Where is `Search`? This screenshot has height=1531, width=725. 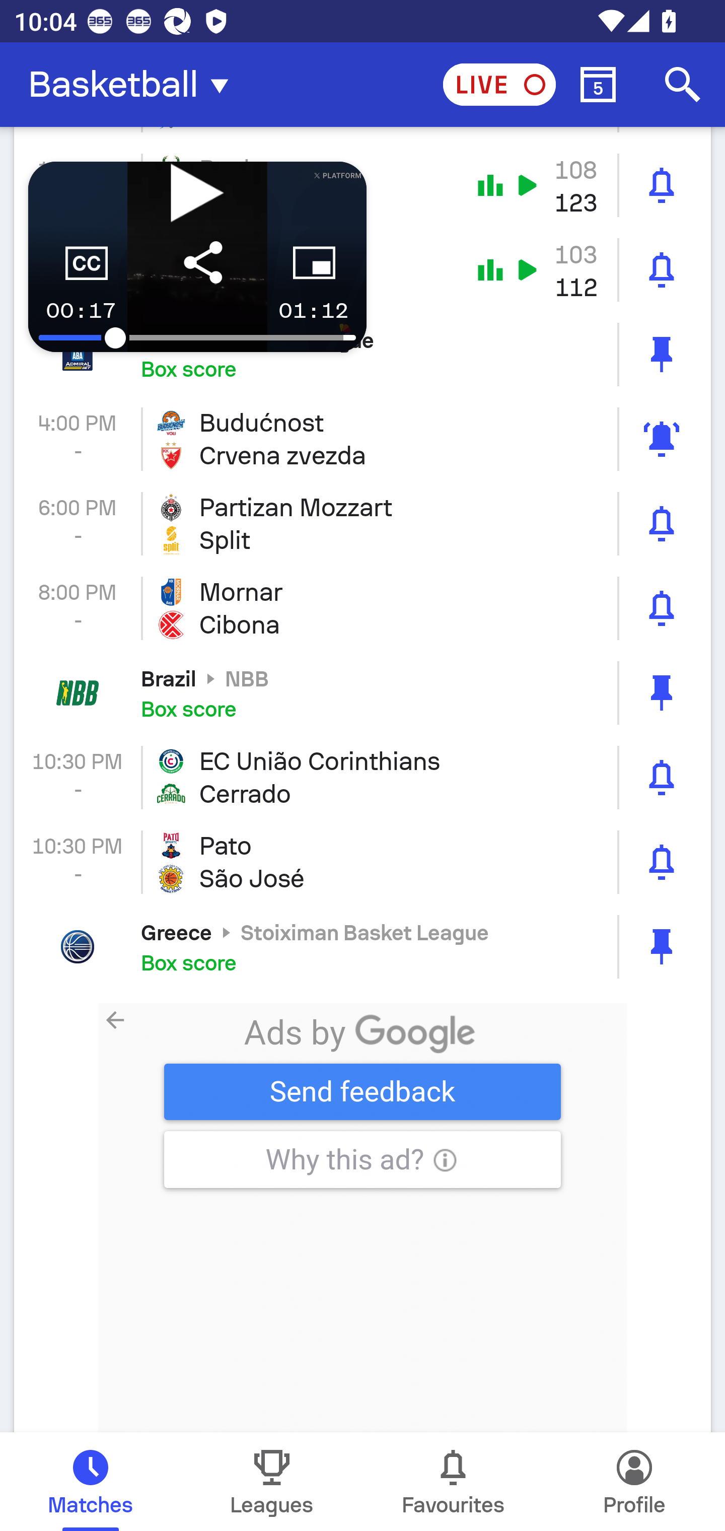
Search is located at coordinates (683, 85).